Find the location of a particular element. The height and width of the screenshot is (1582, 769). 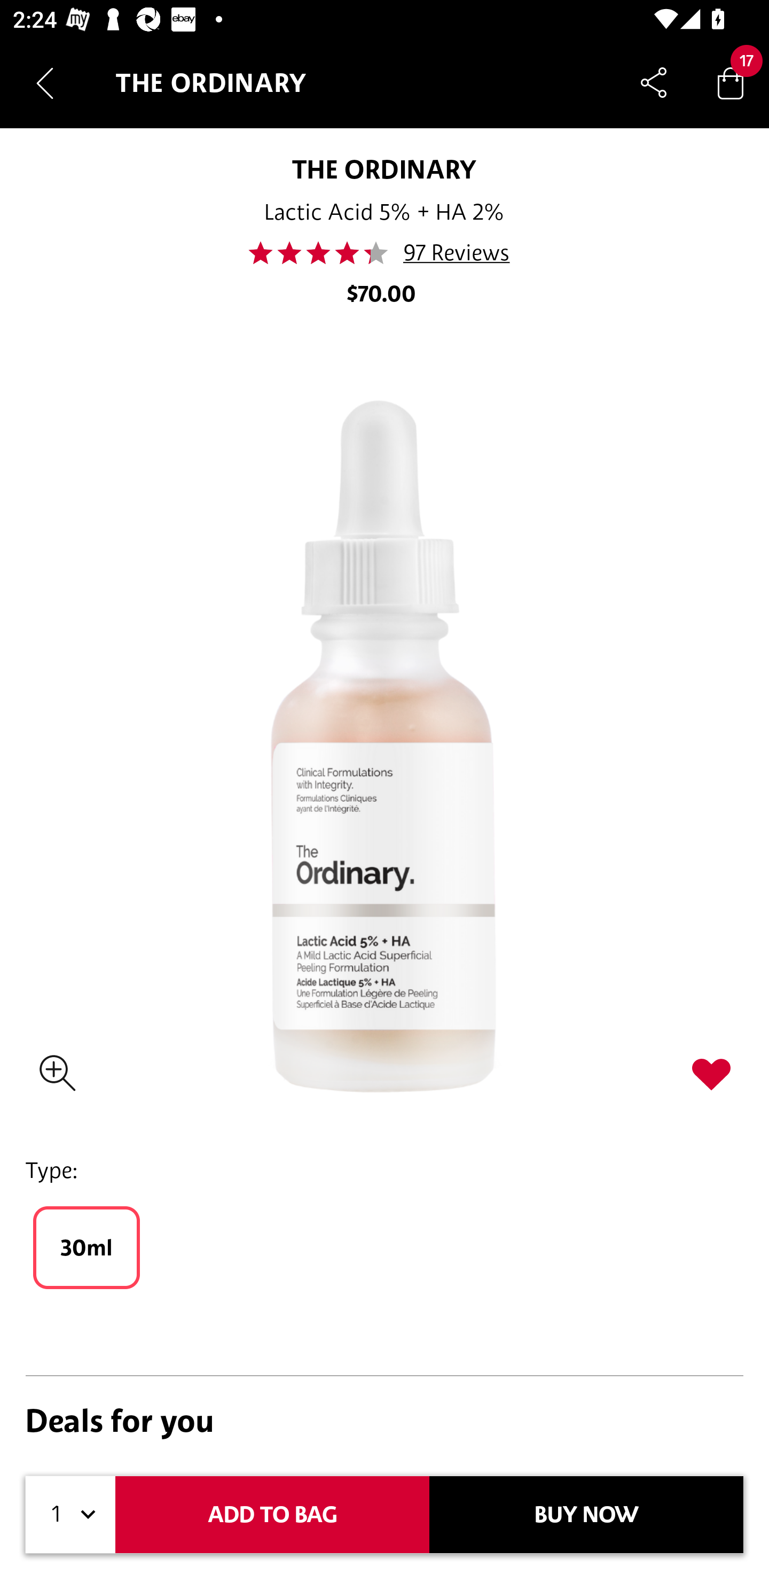

THE ORDINARY is located at coordinates (384, 169).